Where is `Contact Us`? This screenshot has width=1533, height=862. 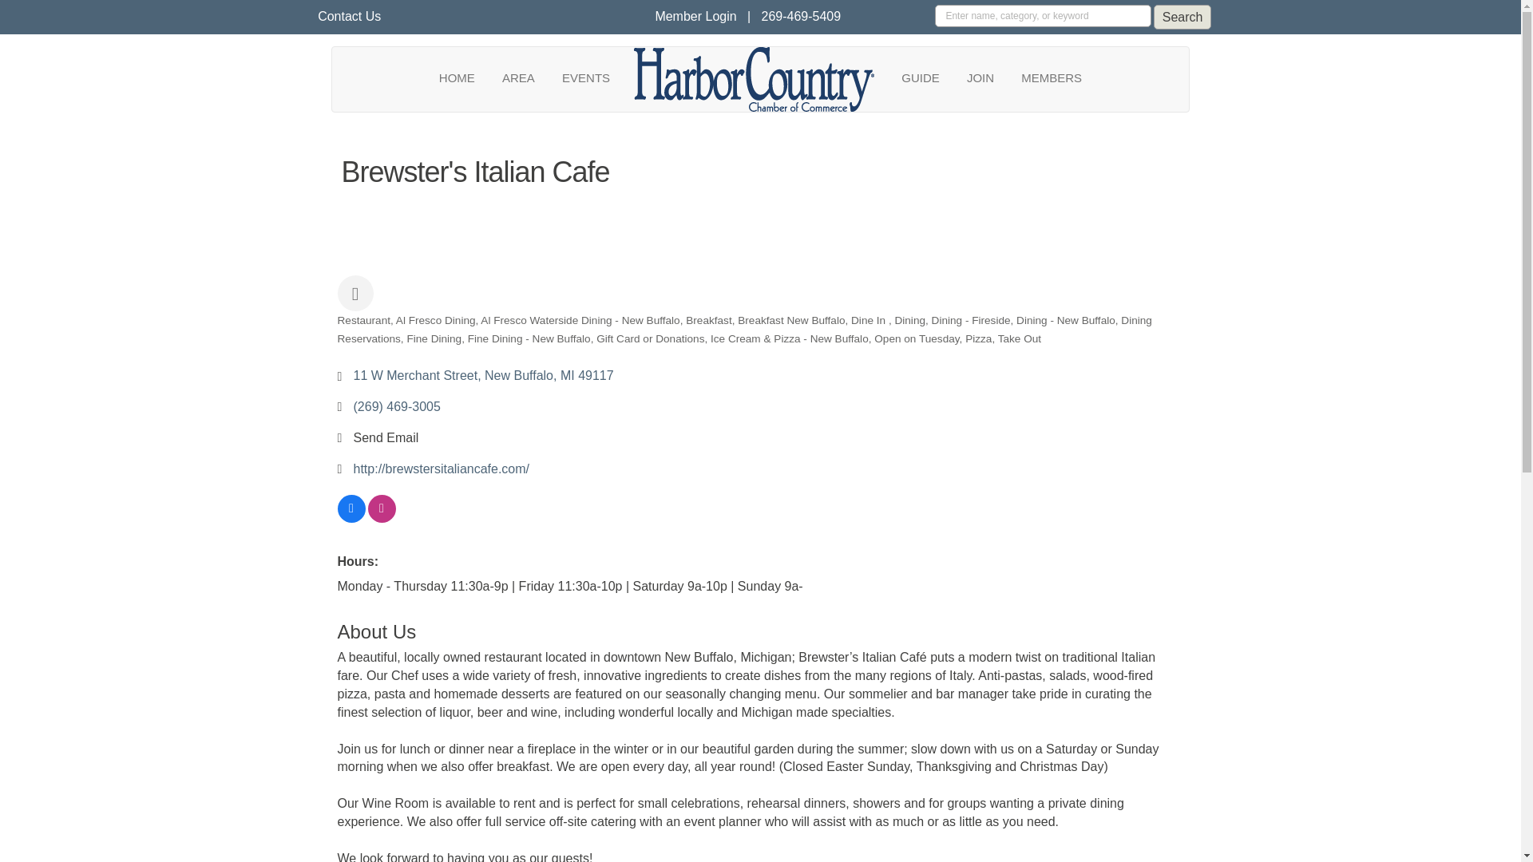 Contact Us is located at coordinates (348, 16).